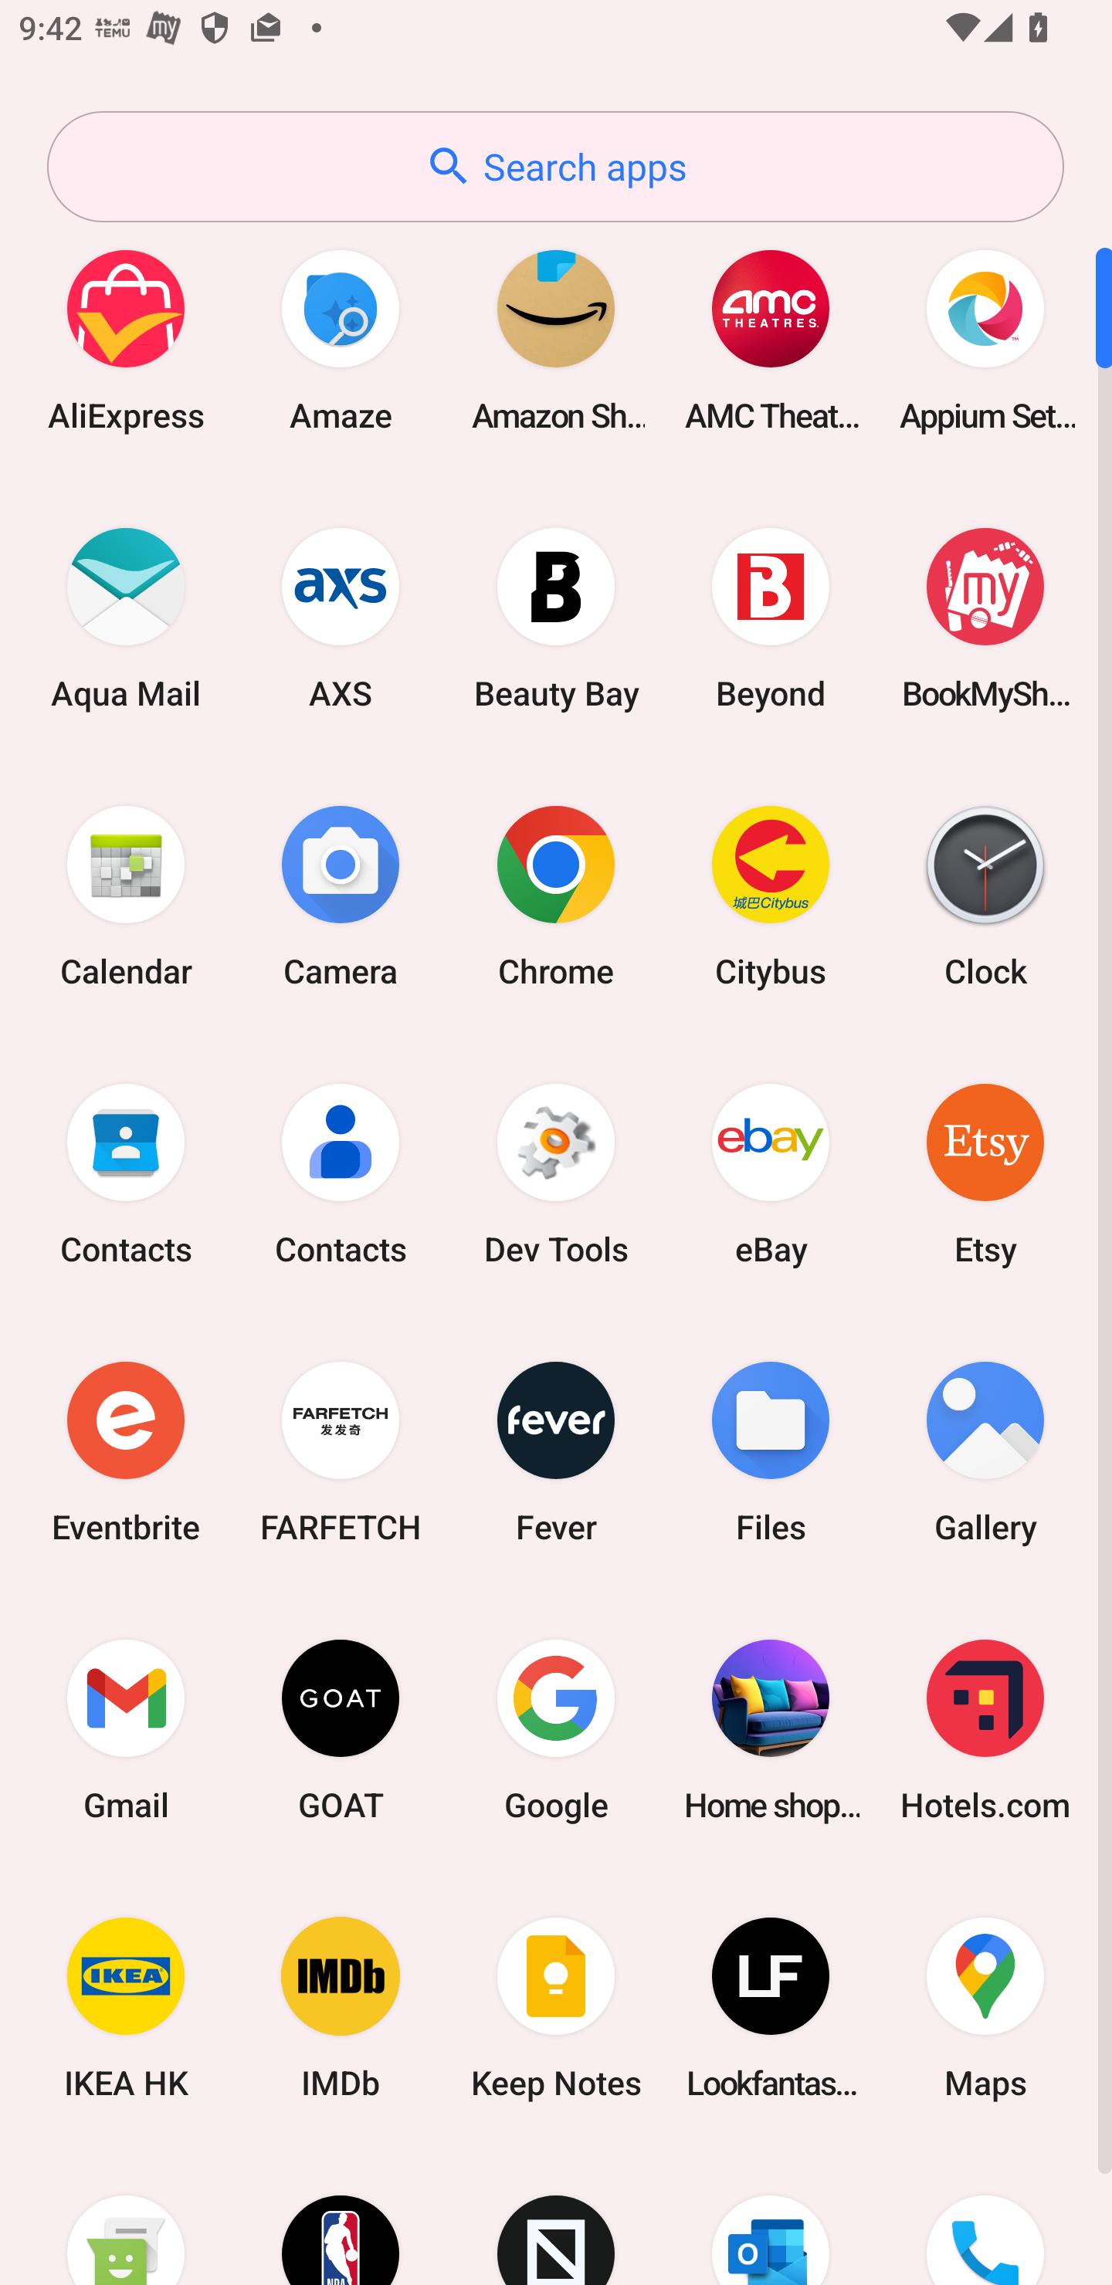  Describe the element at coordinates (771, 2009) in the screenshot. I see `Lookfantastic` at that location.